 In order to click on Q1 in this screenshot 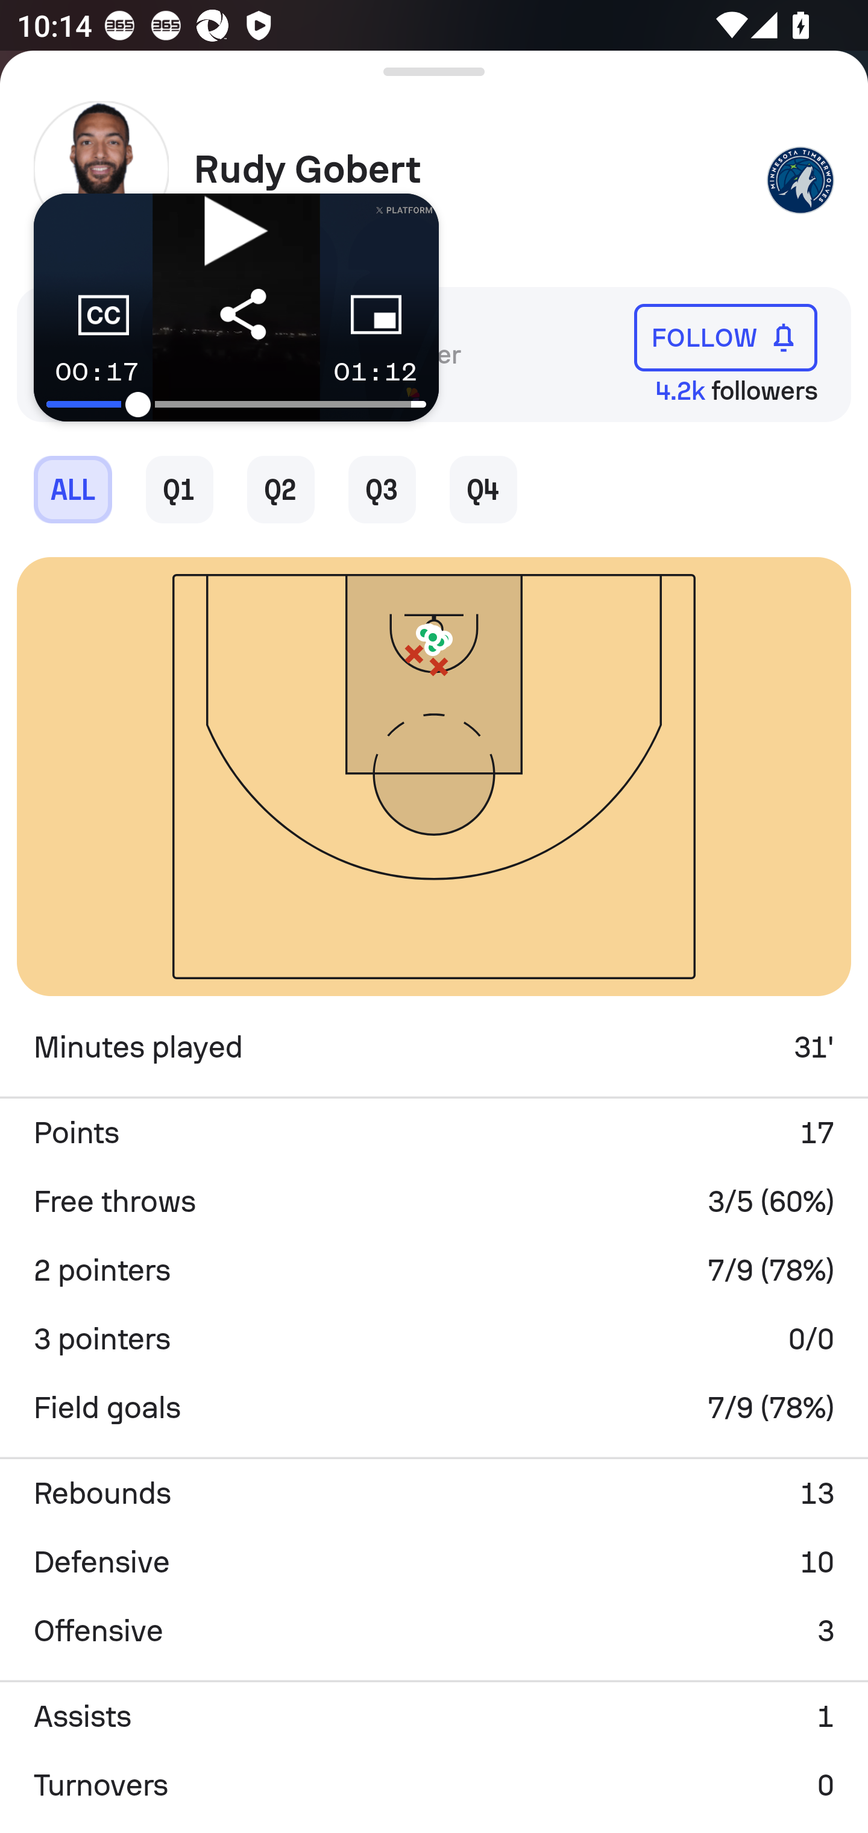, I will do `click(180, 489)`.